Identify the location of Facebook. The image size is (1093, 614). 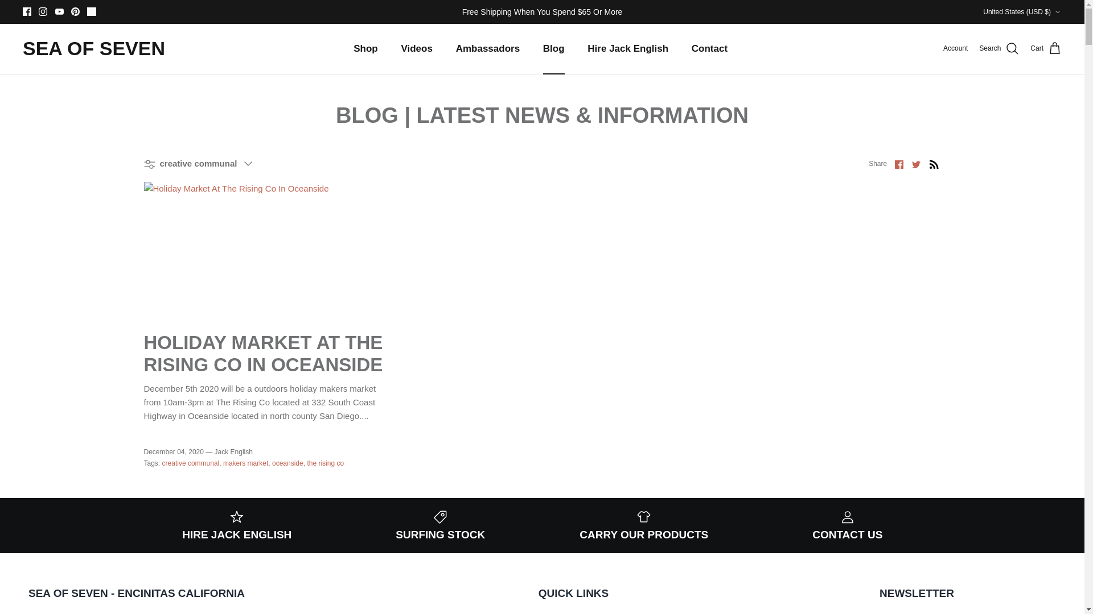
(27, 11).